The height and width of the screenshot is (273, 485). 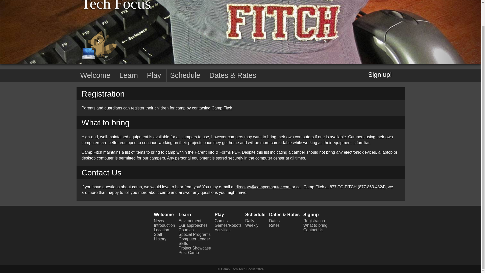 I want to click on Special Programs, so click(x=195, y=235).